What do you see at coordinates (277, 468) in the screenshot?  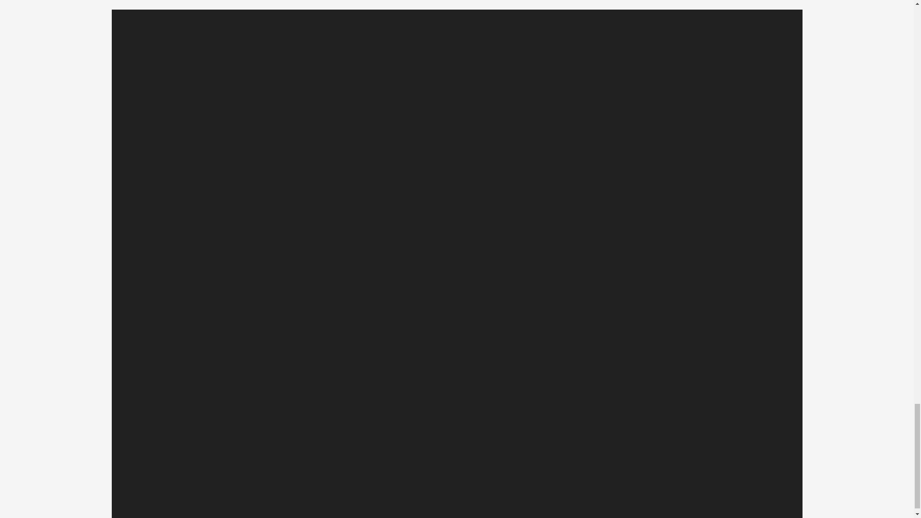 I see `Tazo` at bounding box center [277, 468].